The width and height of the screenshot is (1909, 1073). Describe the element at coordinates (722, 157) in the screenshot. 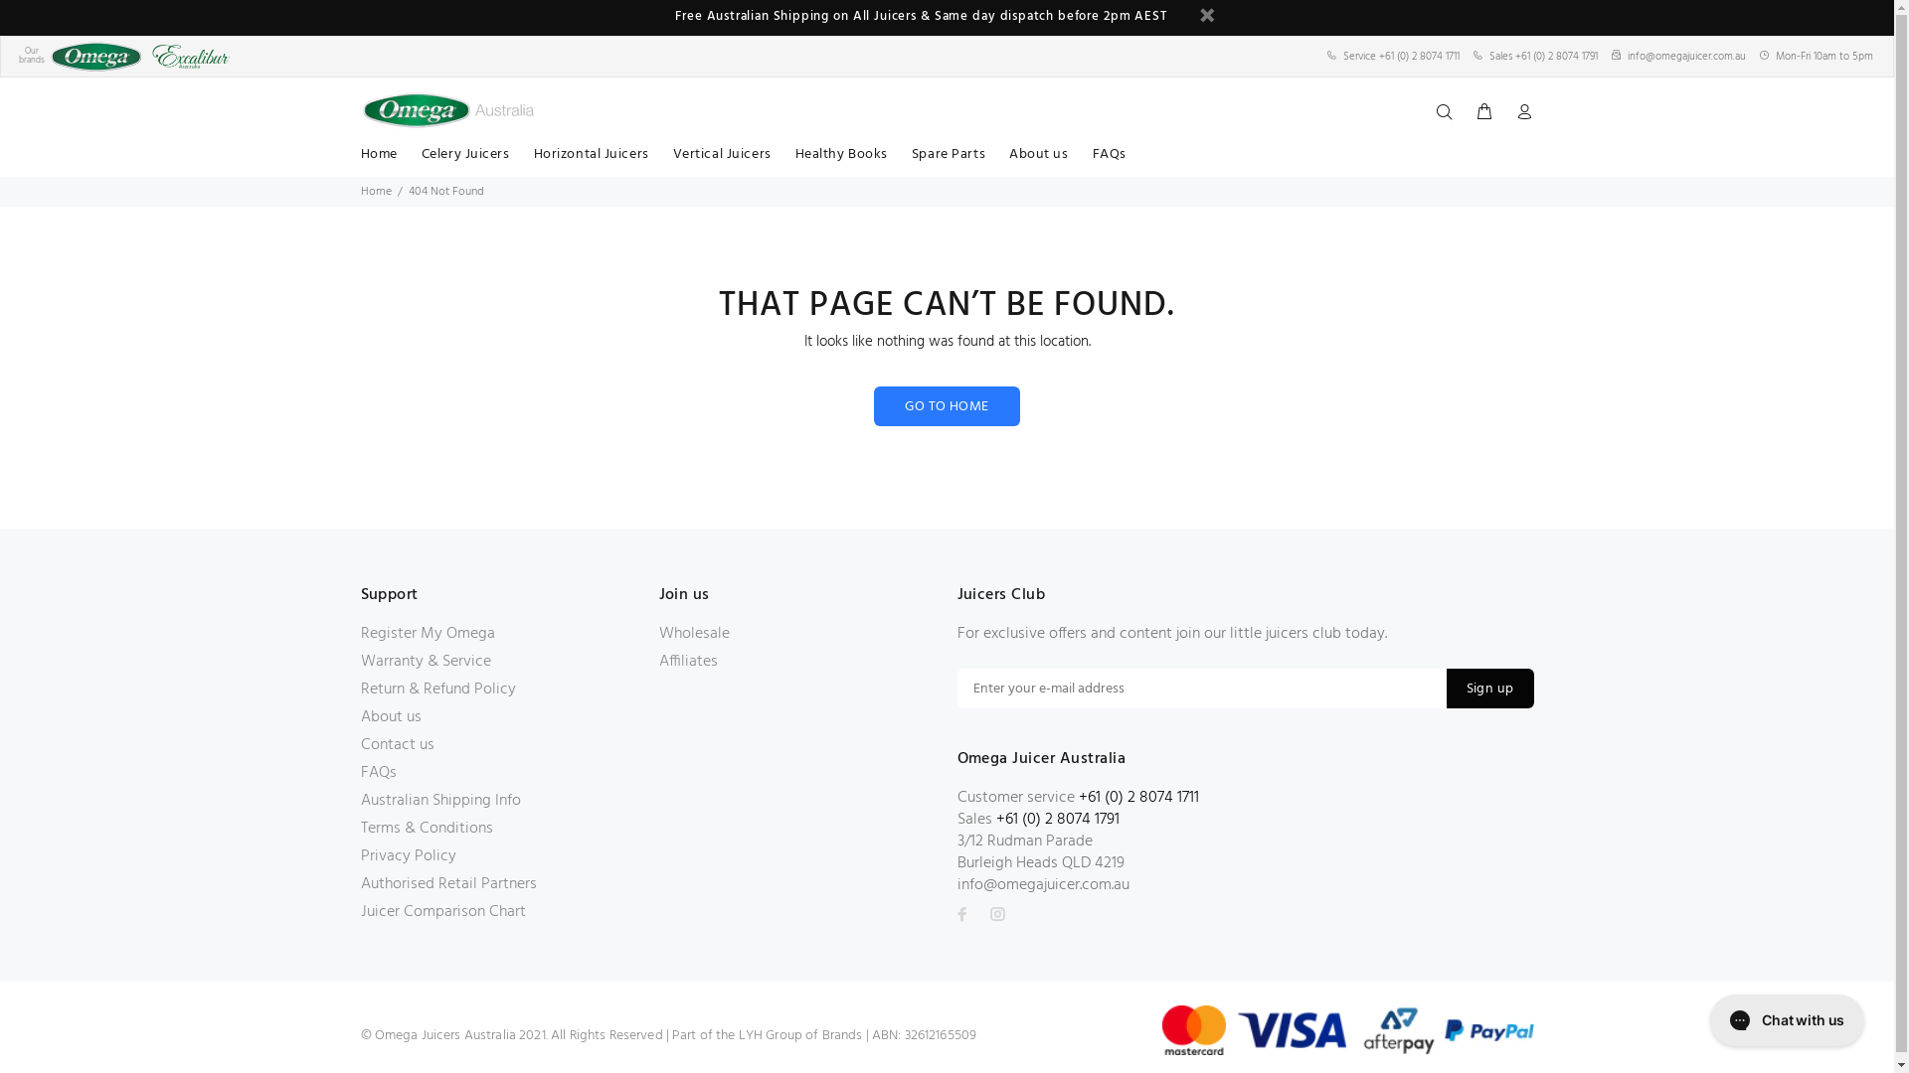

I see `Vertical Juicers` at that location.